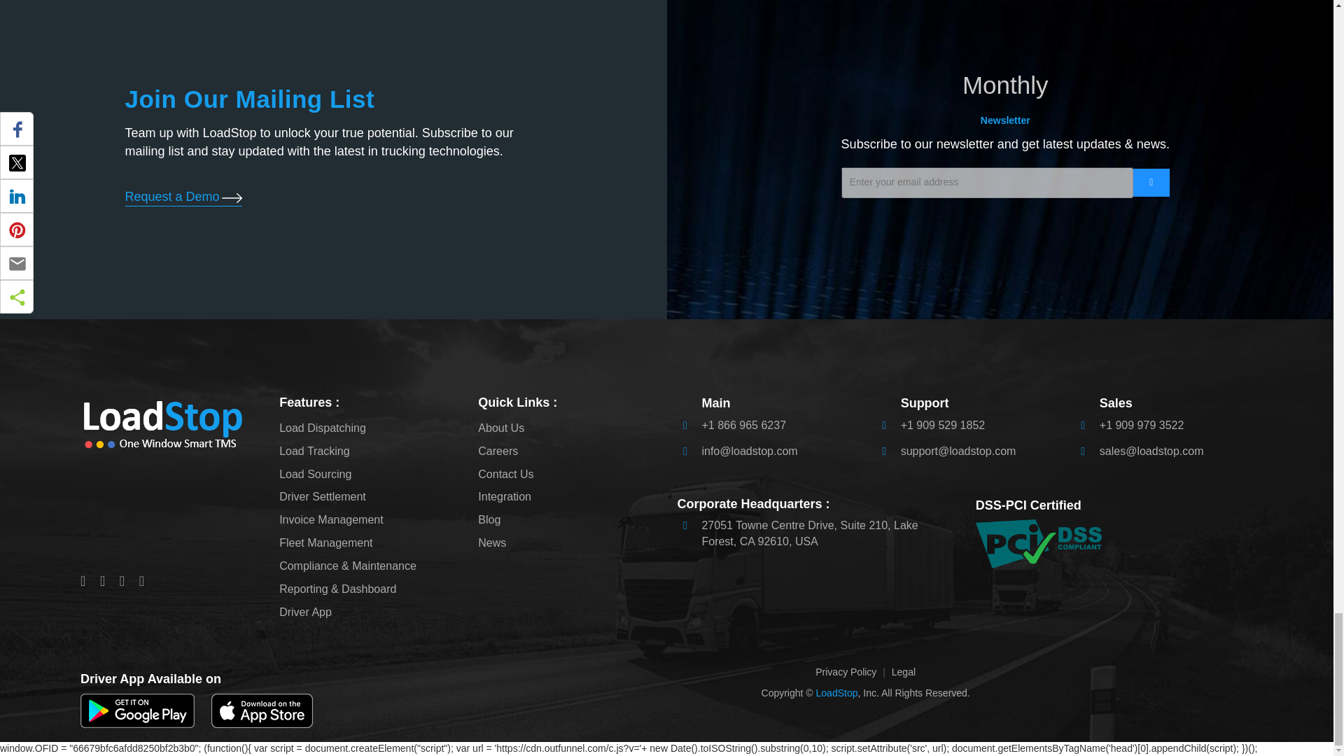  Describe the element at coordinates (1141, 425) in the screenshot. I see `Sales` at that location.